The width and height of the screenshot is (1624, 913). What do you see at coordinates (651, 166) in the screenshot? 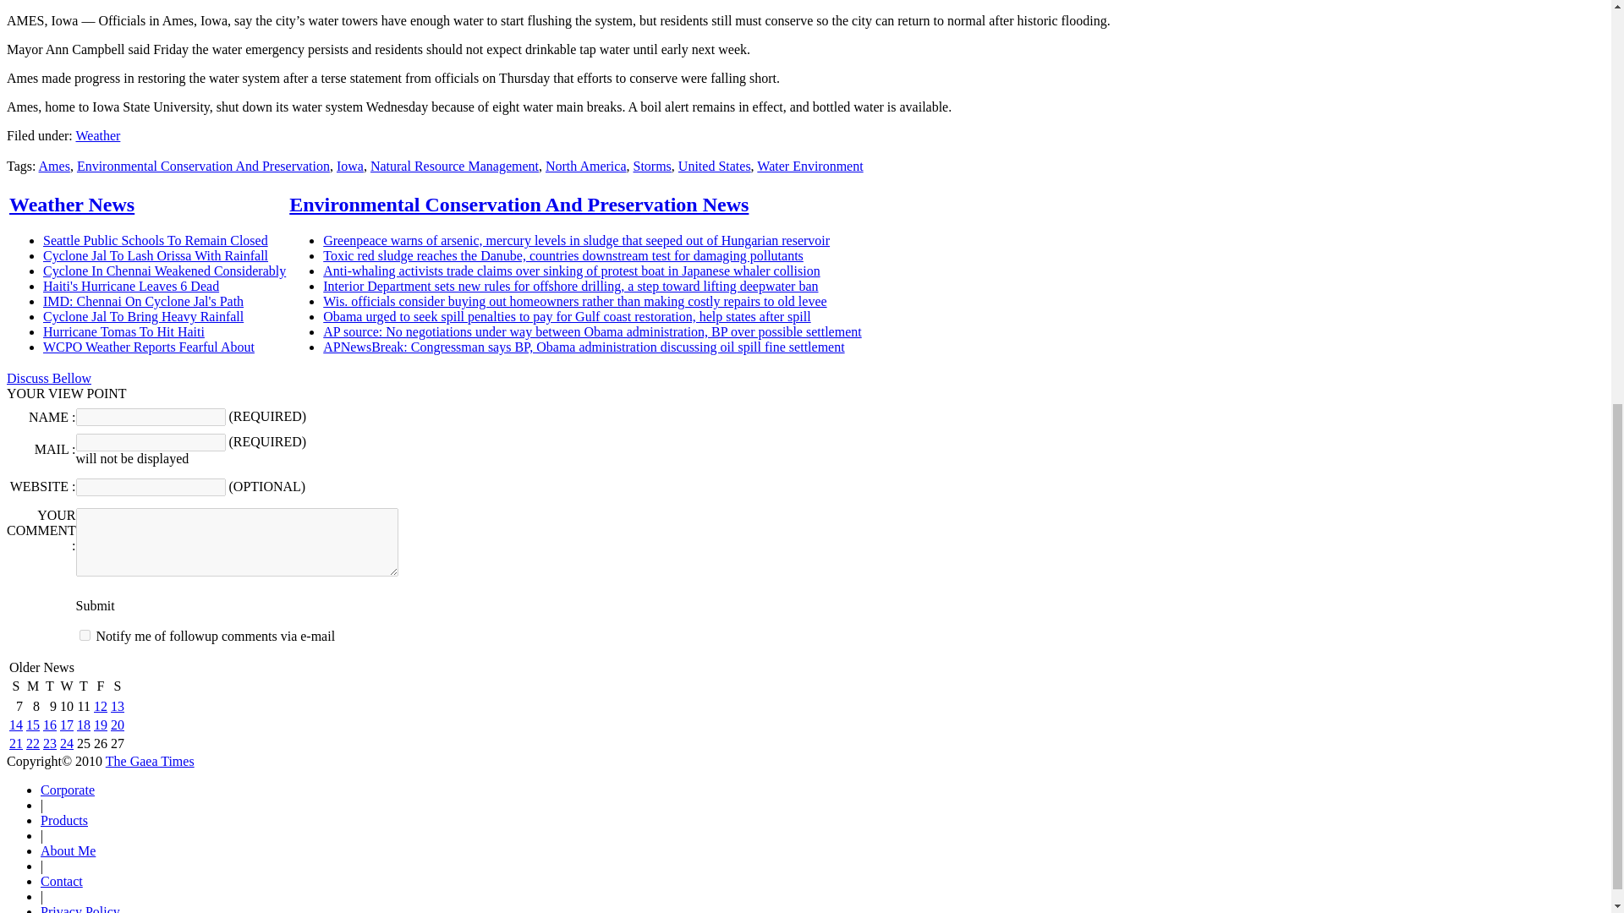
I see `Storms` at bounding box center [651, 166].